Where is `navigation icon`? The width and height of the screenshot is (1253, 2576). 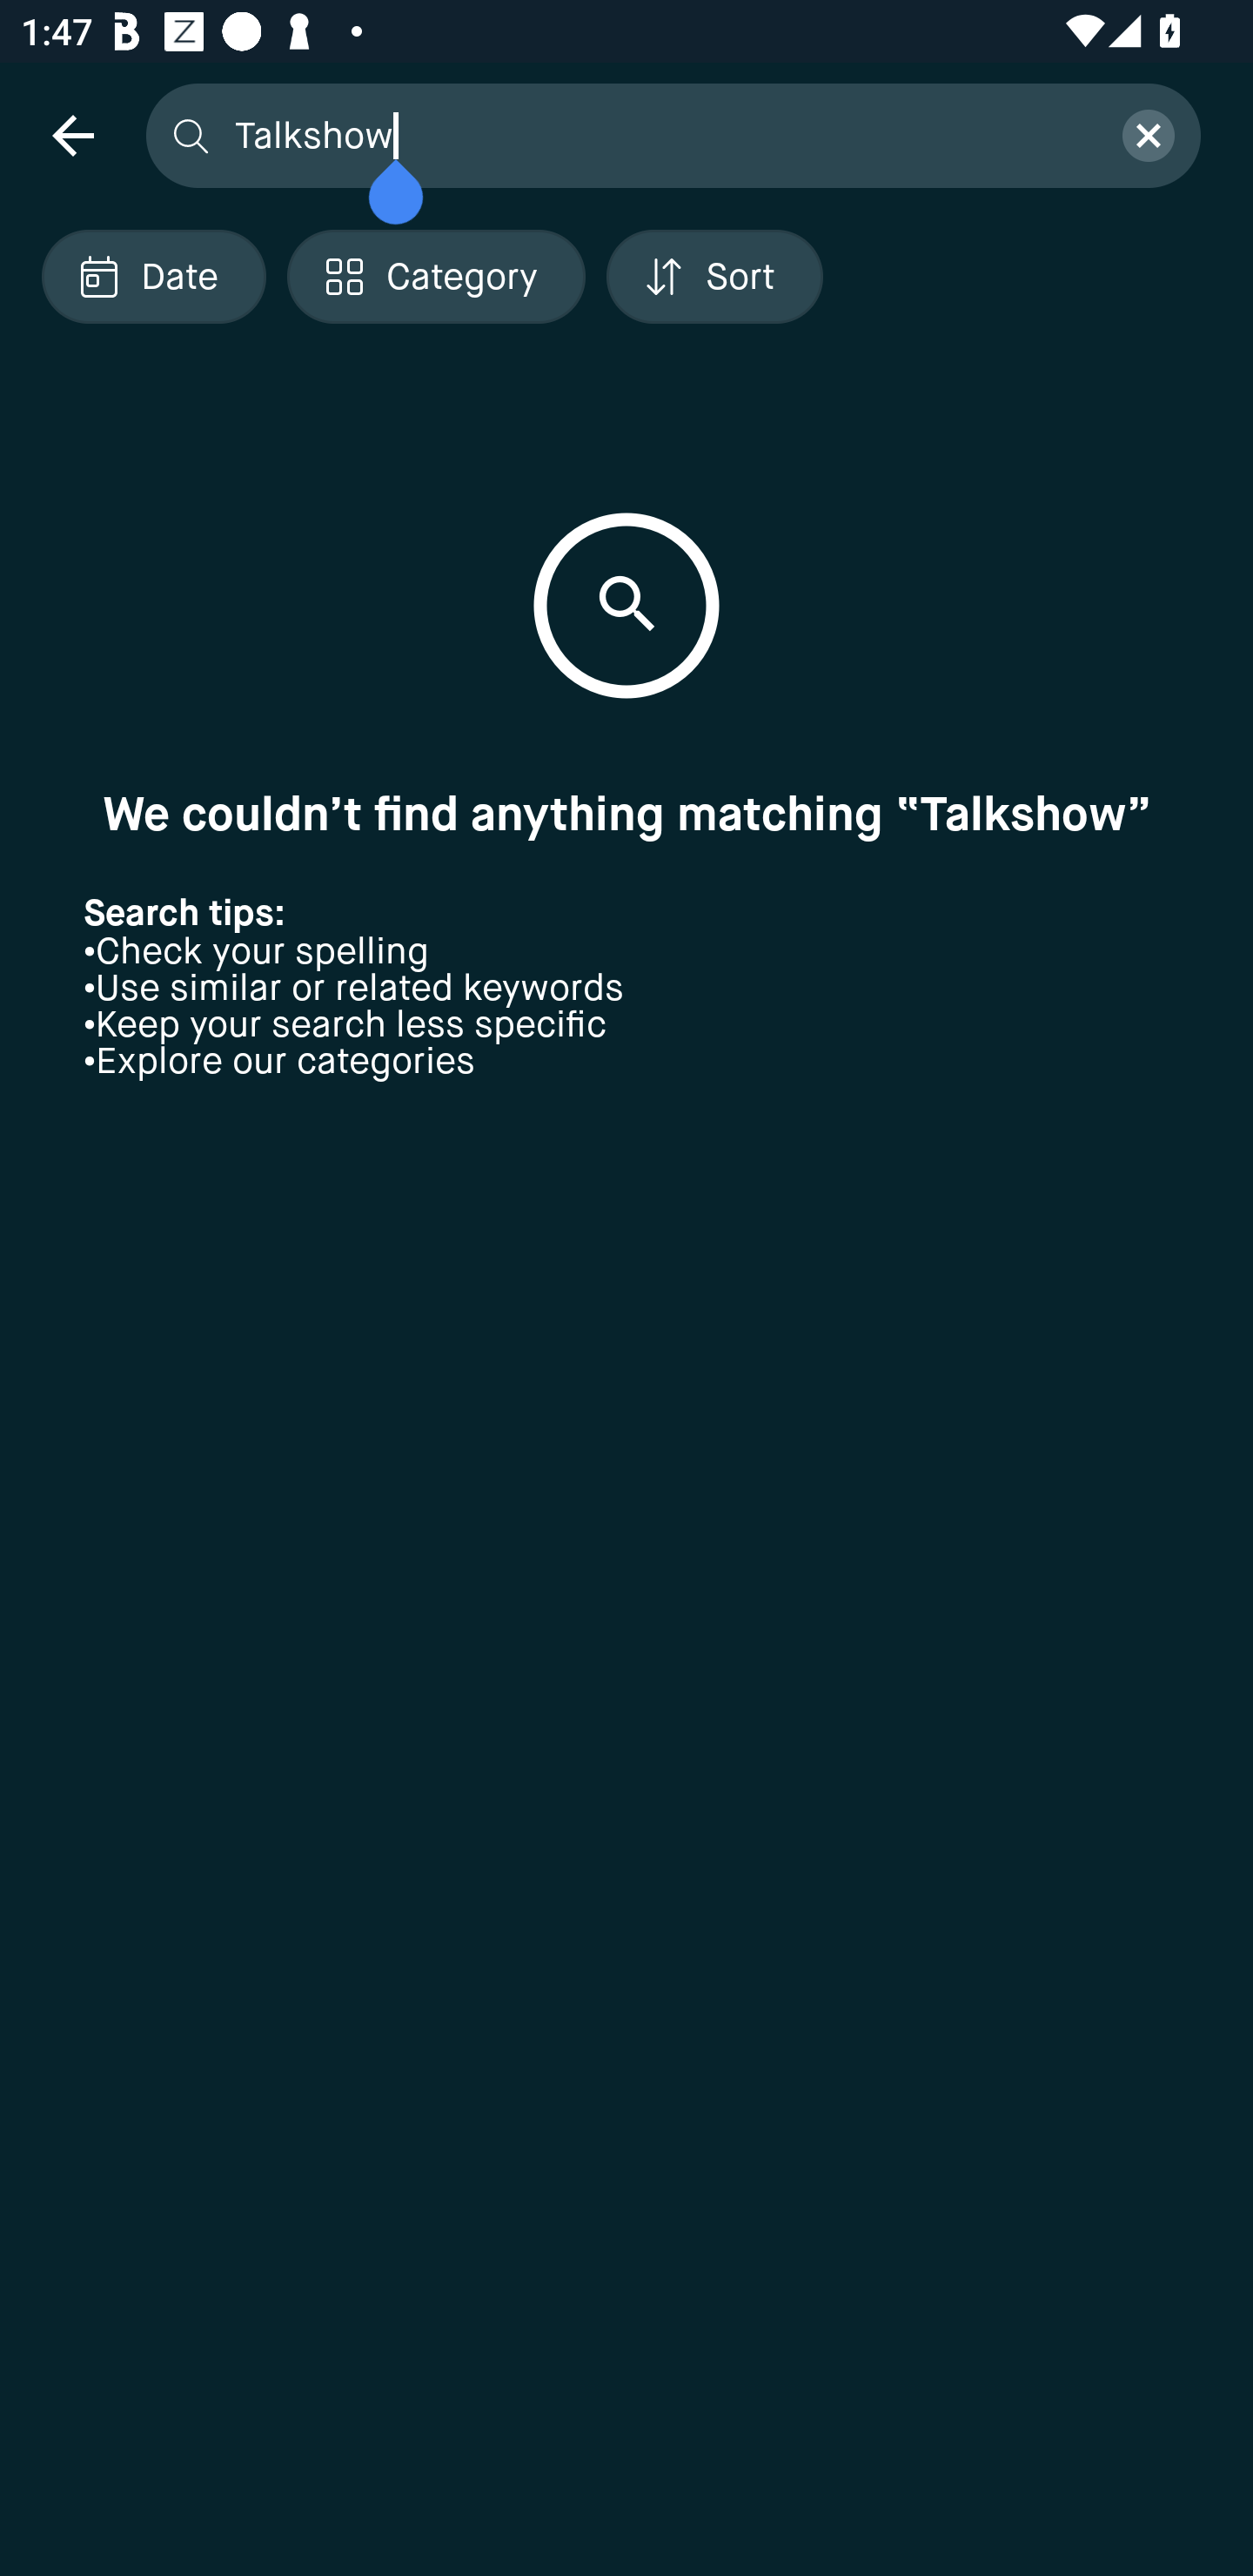 navigation icon is located at coordinates (72, 134).